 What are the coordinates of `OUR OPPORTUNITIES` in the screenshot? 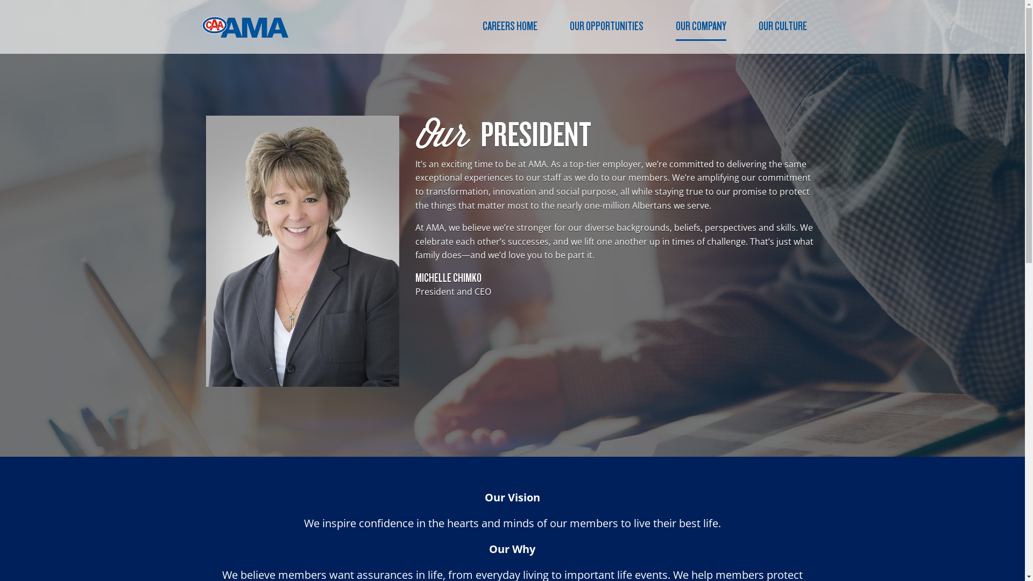 It's located at (606, 26).